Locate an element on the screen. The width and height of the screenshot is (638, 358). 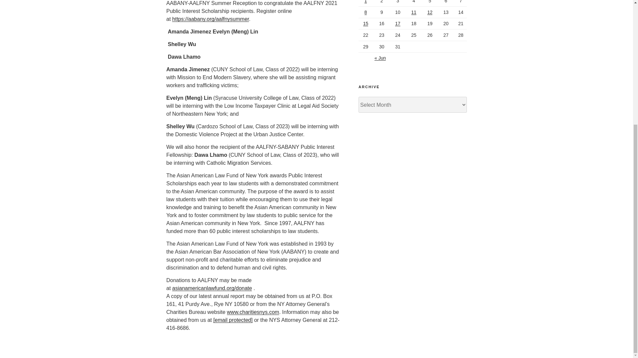
www.charitiesnys.com is located at coordinates (253, 312).